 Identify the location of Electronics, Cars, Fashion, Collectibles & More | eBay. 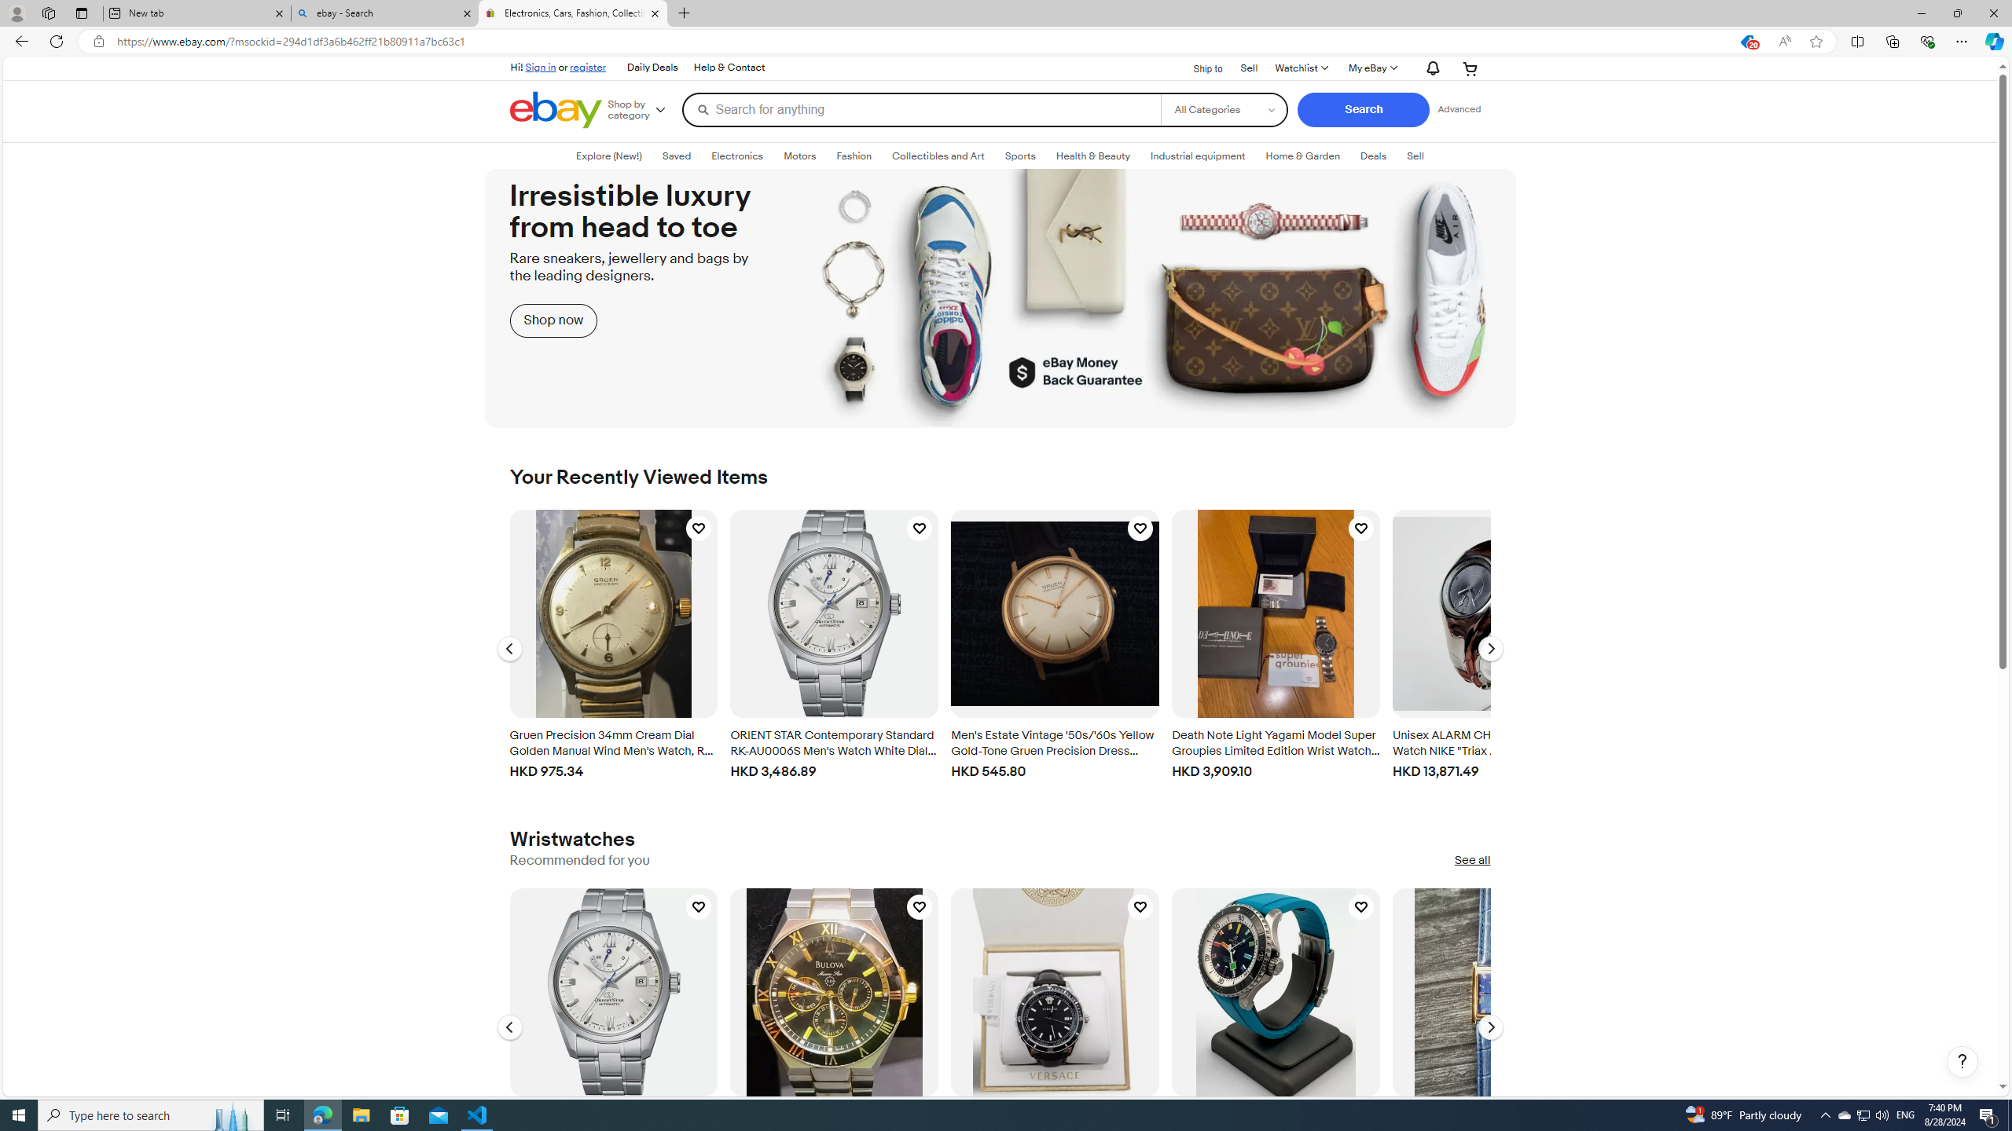
(573, 13).